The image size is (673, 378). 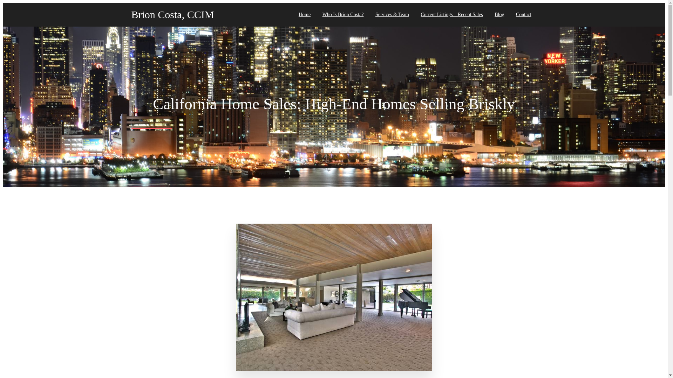 What do you see at coordinates (304, 14) in the screenshot?
I see `Home` at bounding box center [304, 14].